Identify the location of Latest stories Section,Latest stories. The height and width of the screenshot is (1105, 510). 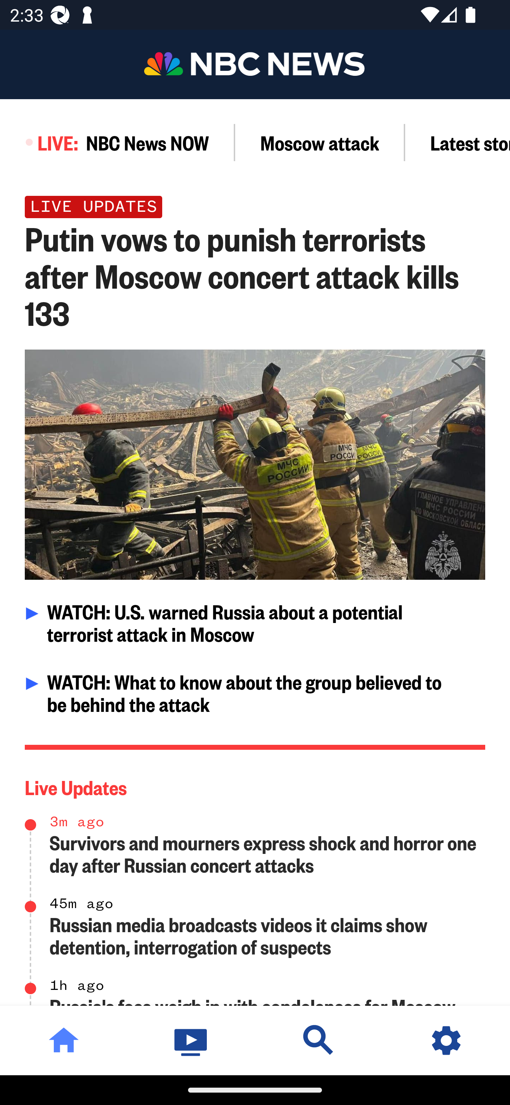
(458, 142).